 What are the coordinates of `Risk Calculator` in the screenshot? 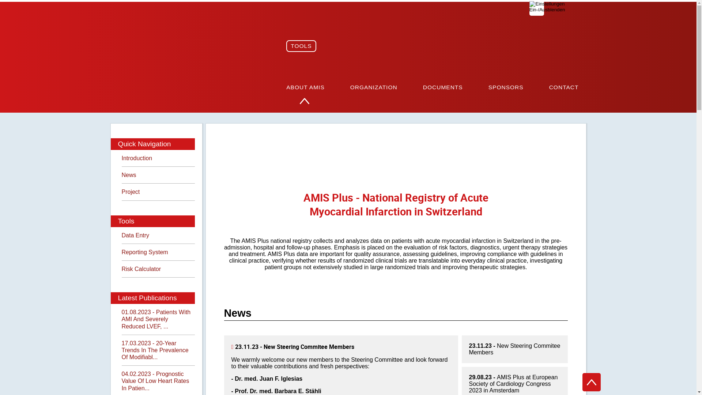 It's located at (158, 269).